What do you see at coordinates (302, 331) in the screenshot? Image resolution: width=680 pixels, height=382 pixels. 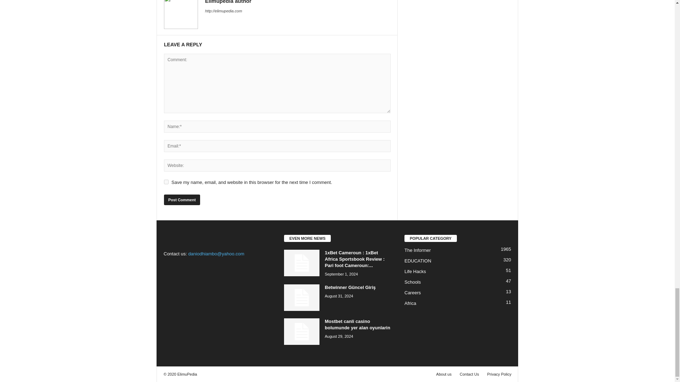 I see `Mostbet canli casino bolumunde yer alan oyunlarin` at bounding box center [302, 331].